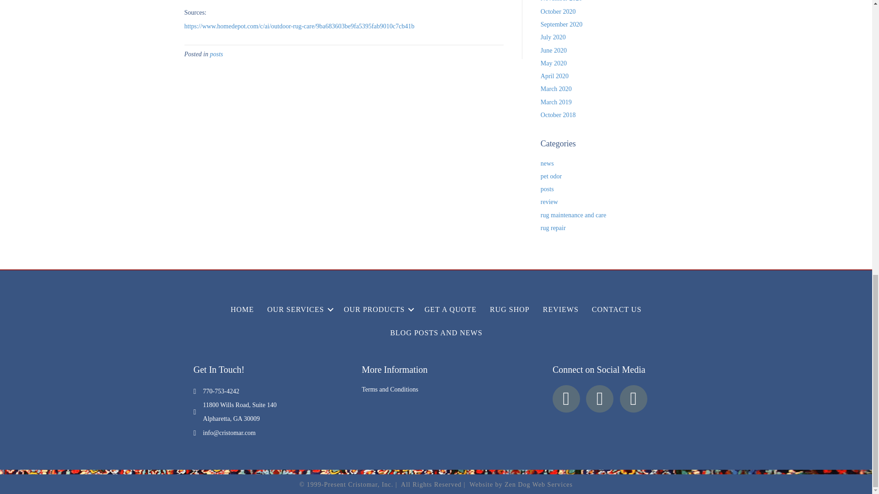  Describe the element at coordinates (566, 399) in the screenshot. I see `Facebook` at that location.